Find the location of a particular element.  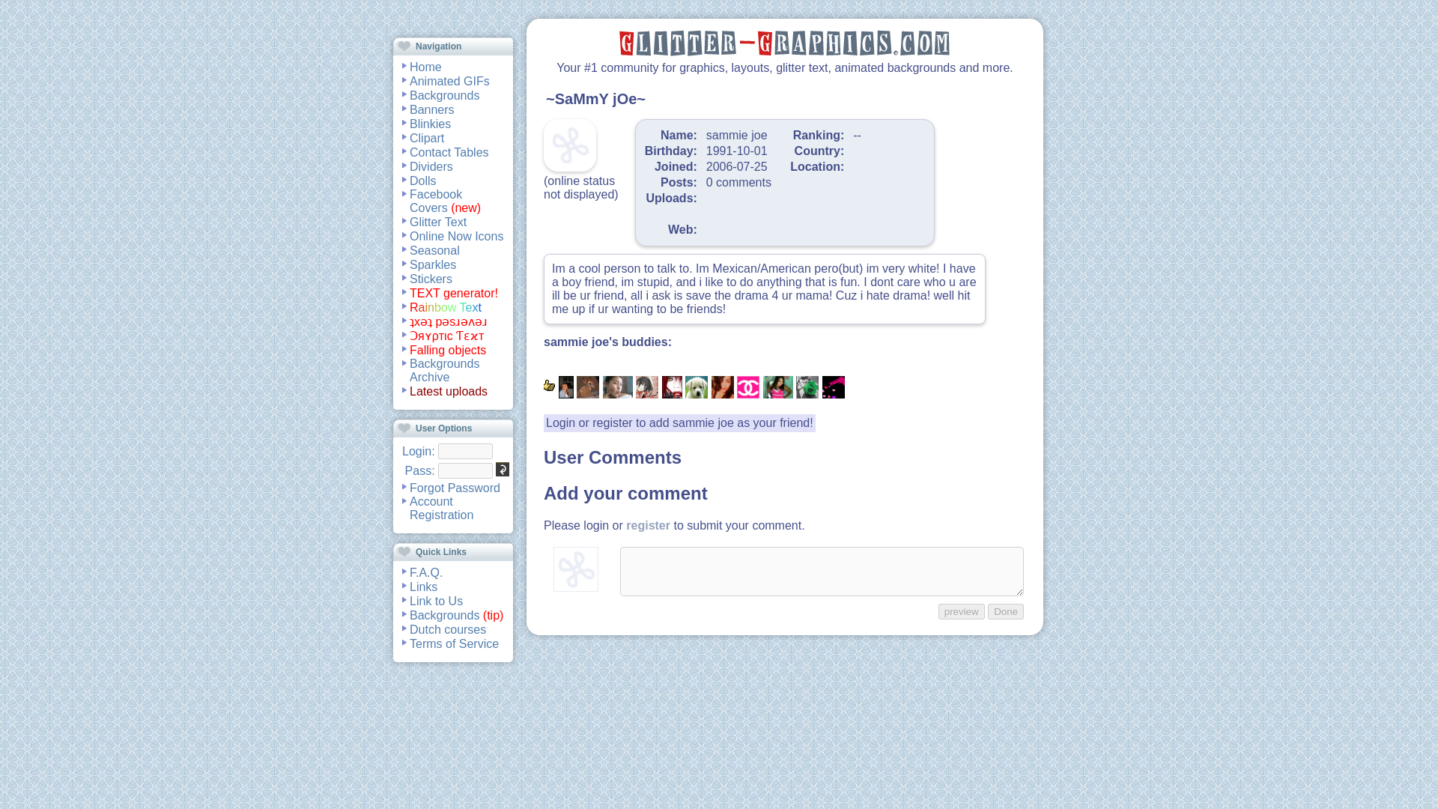

Seasonal is located at coordinates (434, 250).